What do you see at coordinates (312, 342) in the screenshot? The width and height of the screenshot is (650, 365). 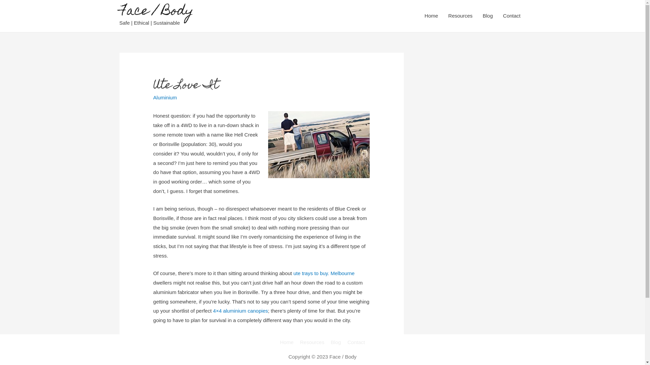 I see `Resources` at bounding box center [312, 342].